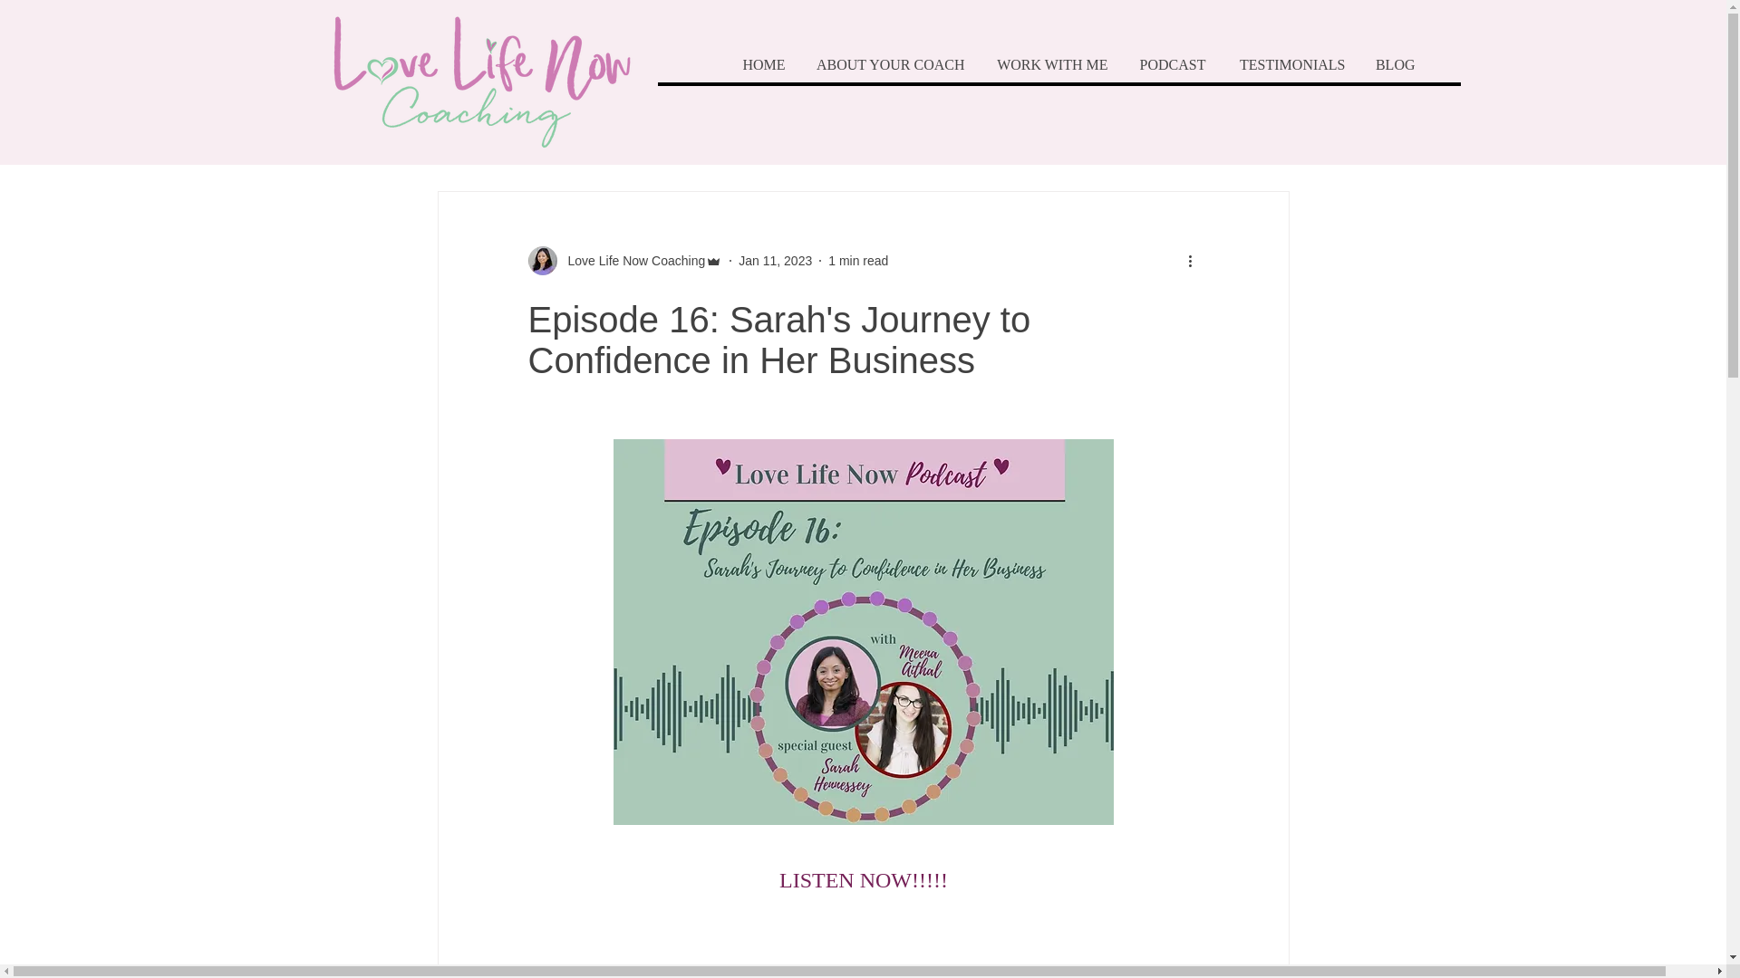  What do you see at coordinates (857, 260) in the screenshot?
I see `1 min read` at bounding box center [857, 260].